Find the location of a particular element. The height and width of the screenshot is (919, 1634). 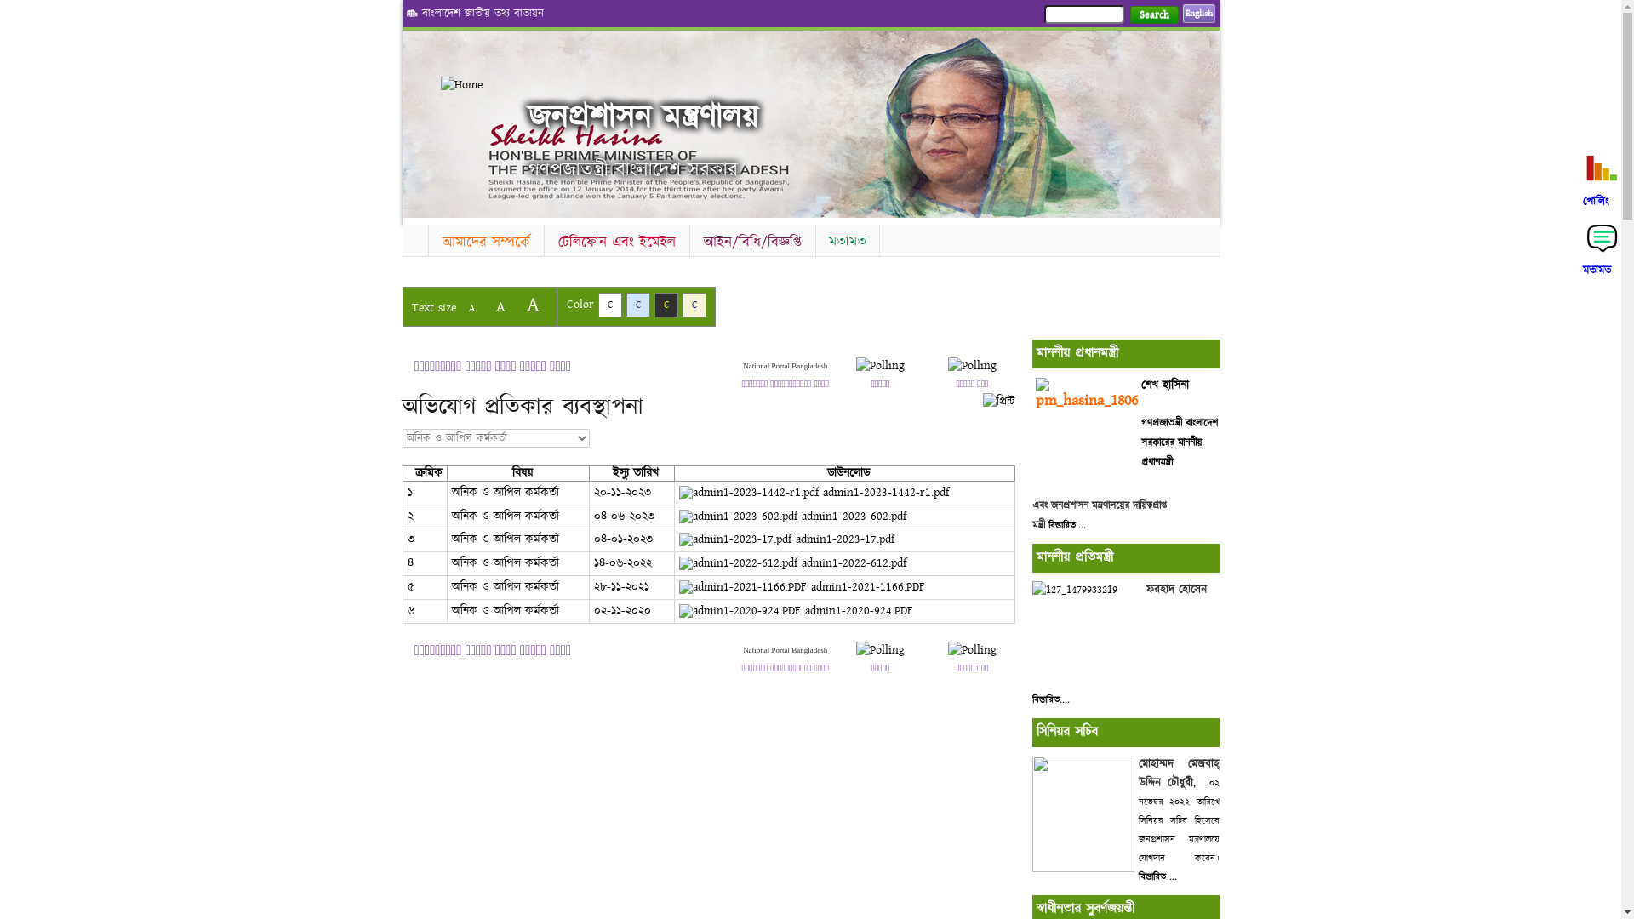

C is located at coordinates (694, 305).